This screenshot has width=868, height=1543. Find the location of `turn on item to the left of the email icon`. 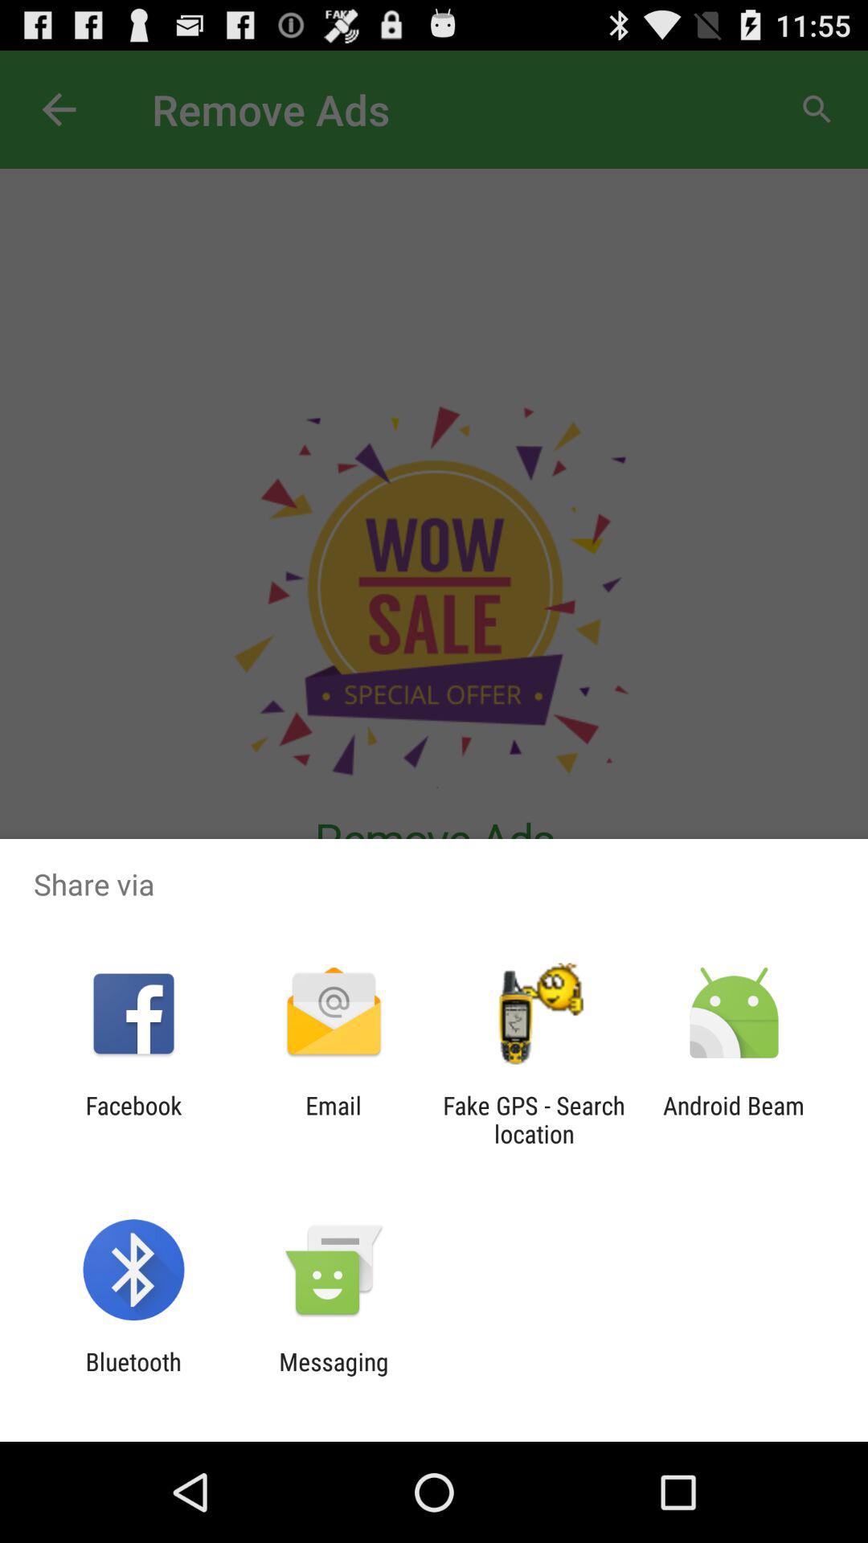

turn on item to the left of the email icon is located at coordinates (133, 1119).